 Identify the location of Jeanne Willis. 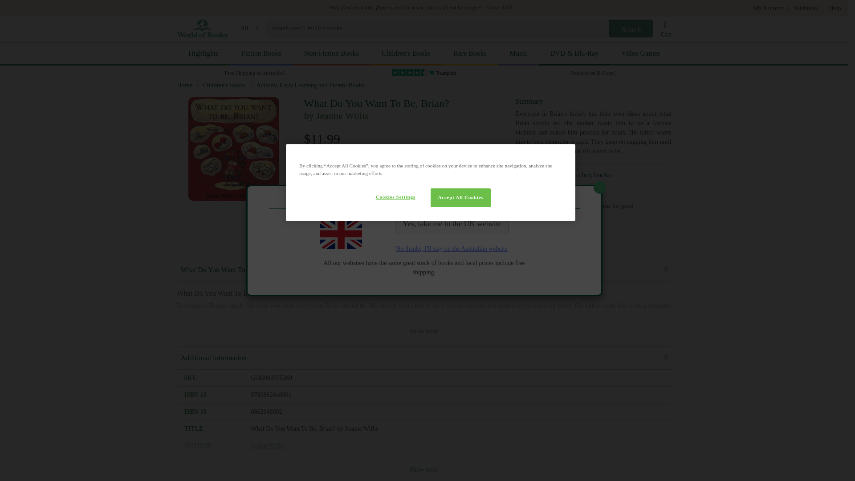
(268, 445).